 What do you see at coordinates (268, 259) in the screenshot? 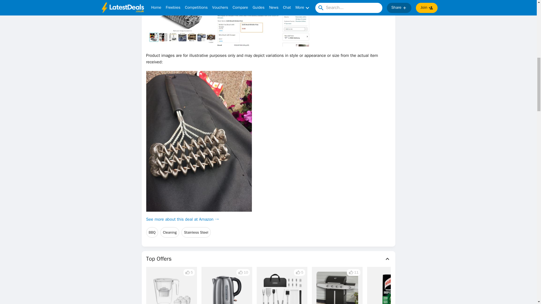
I see `Top Offers` at bounding box center [268, 259].